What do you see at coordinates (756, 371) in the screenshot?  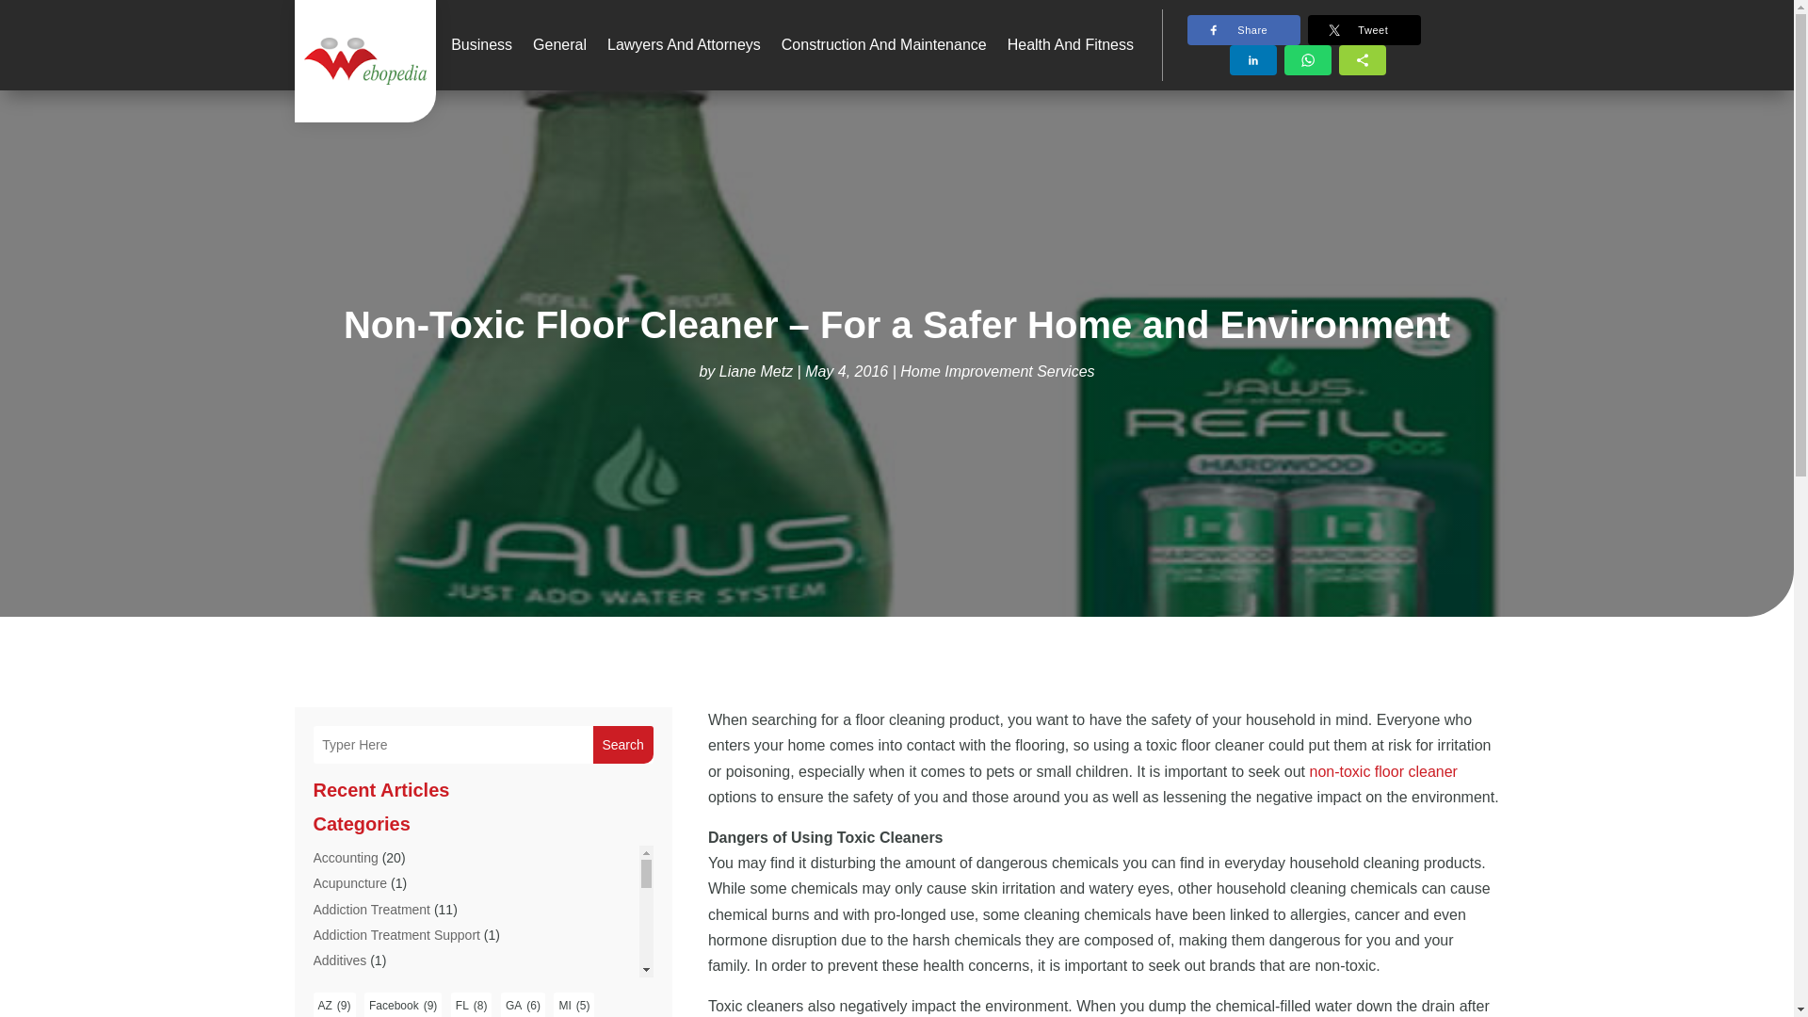 I see `Posts by Liane Metz` at bounding box center [756, 371].